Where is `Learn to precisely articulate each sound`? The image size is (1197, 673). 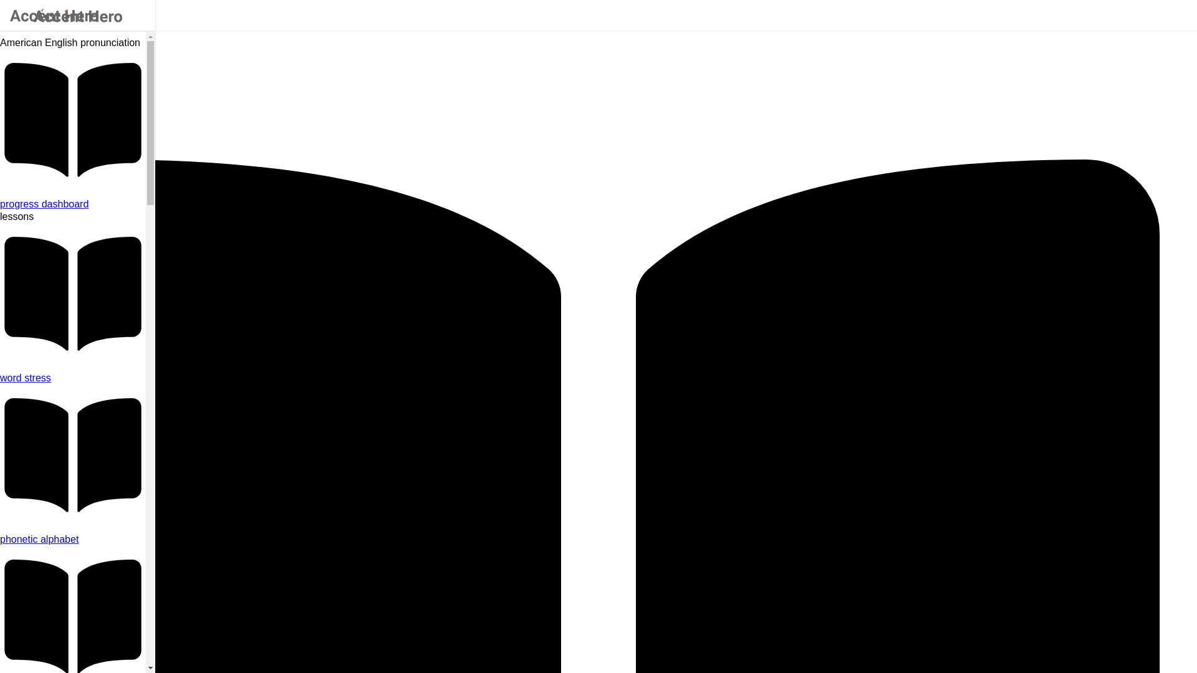 Learn to precisely articulate each sound is located at coordinates (73, 540).